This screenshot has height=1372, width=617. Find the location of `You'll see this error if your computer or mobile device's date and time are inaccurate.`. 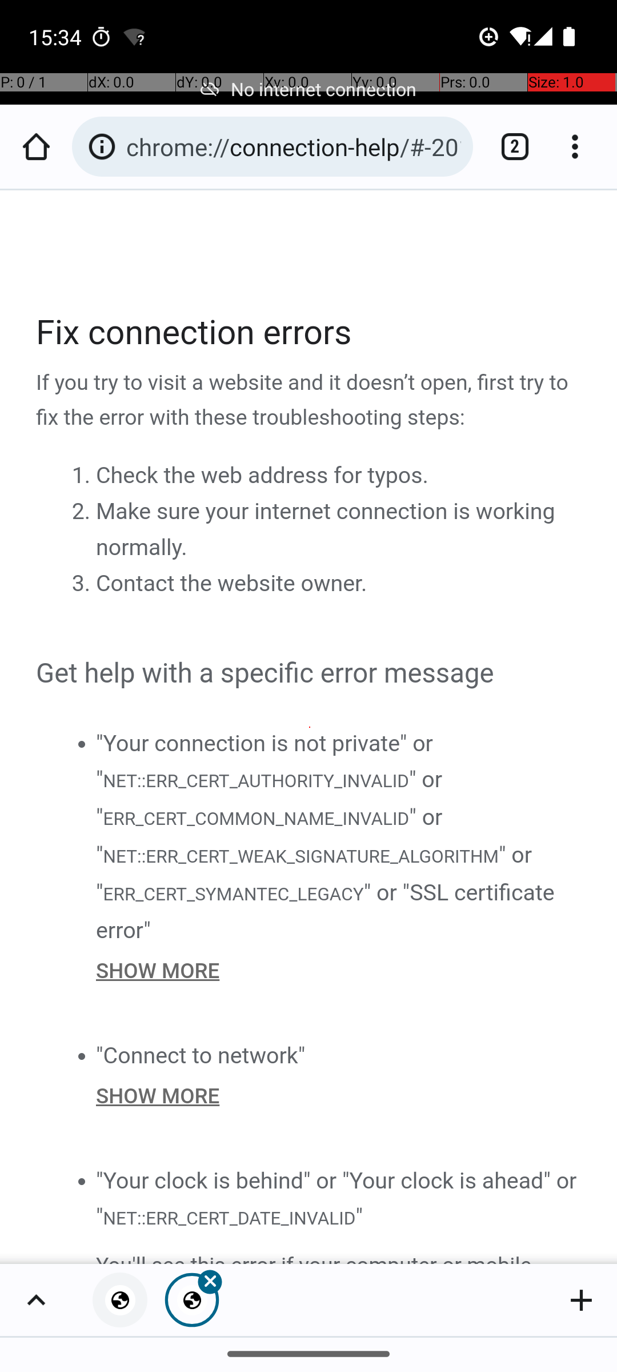

You'll see this error if your computer or mobile device's date and time are inaccurate. is located at coordinates (339, 1256).